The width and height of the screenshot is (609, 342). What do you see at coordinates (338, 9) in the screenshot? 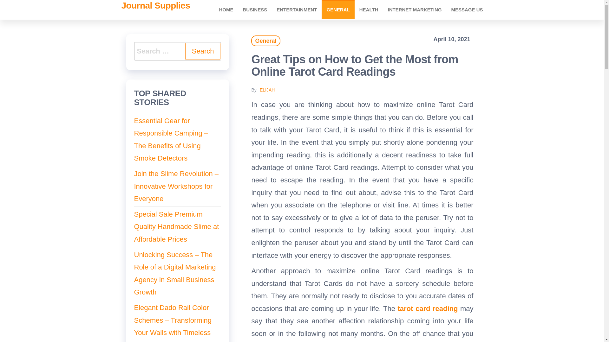
I see `GENERAL` at bounding box center [338, 9].